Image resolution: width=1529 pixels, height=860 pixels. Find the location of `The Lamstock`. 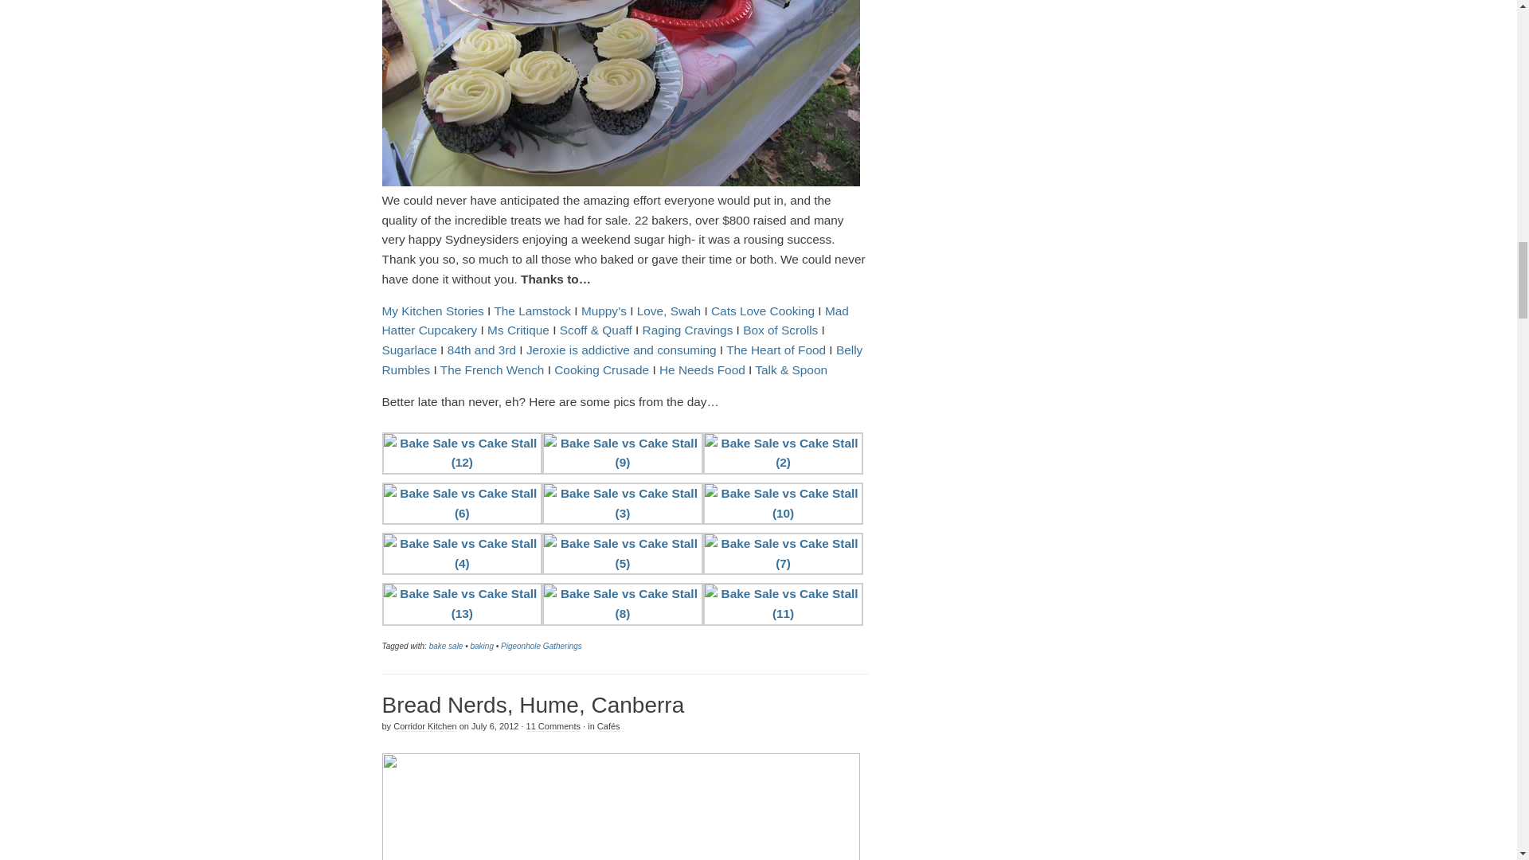

The Lamstock is located at coordinates (532, 311).